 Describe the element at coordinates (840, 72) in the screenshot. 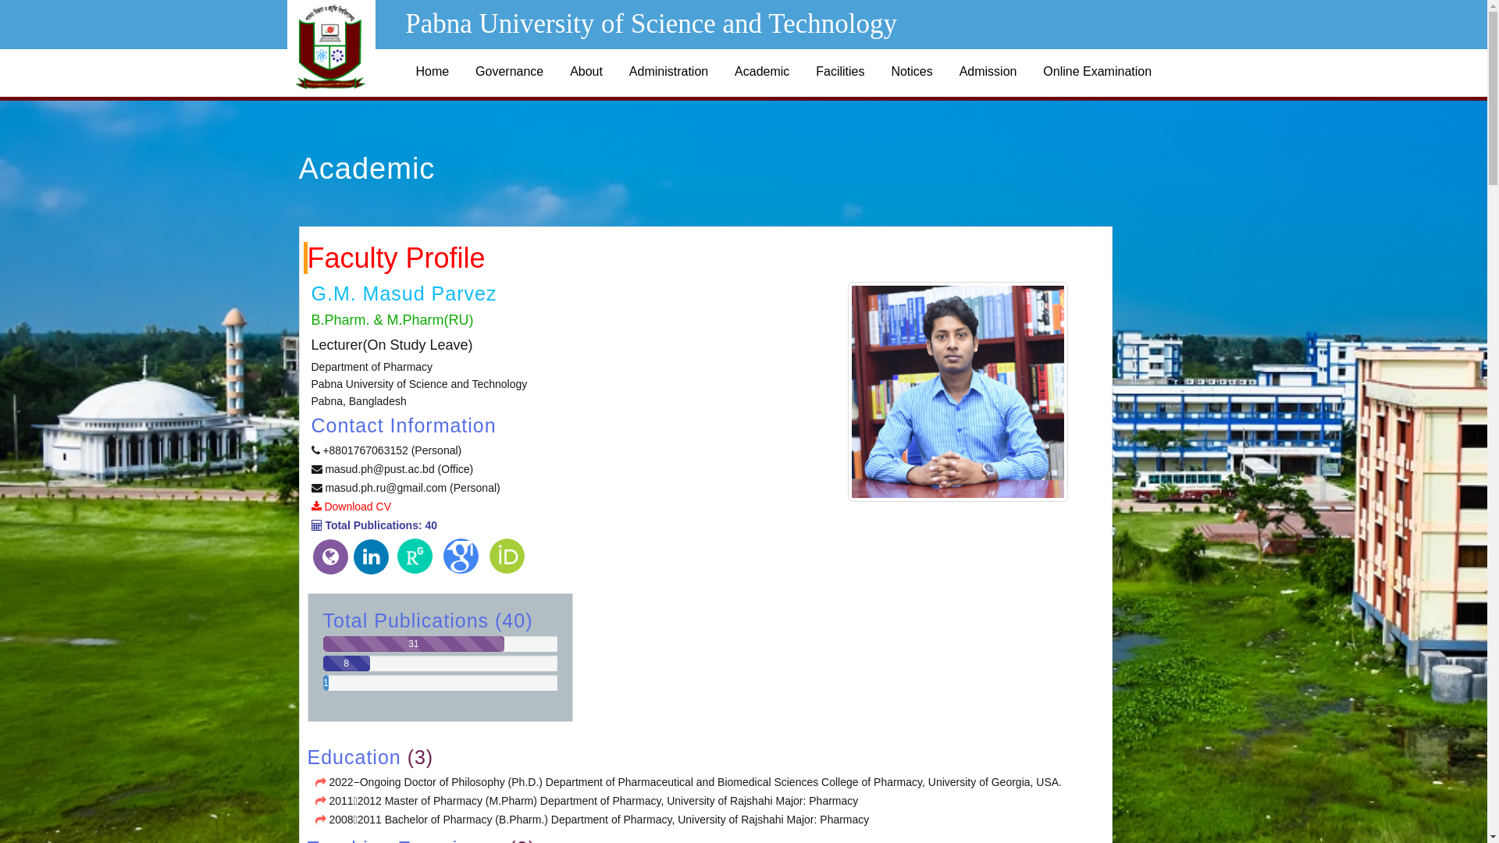

I see `Facilities` at that location.